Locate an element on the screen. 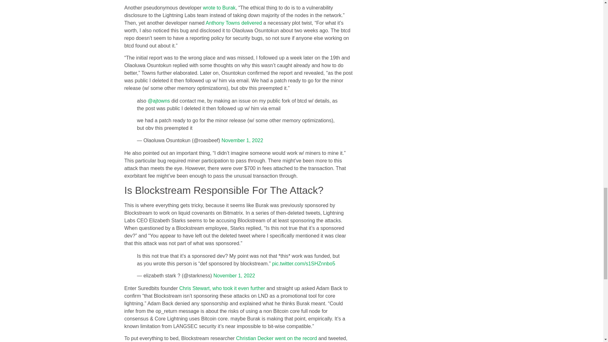 The width and height of the screenshot is (608, 342). Christian Decker went on the record is located at coordinates (276, 338).